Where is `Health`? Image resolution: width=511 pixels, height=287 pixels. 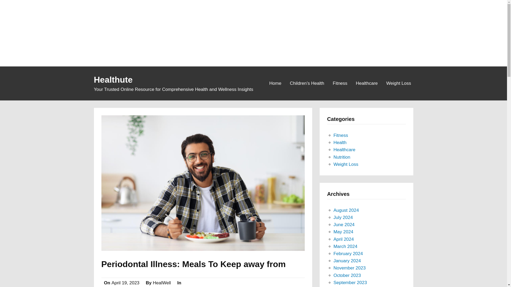 Health is located at coordinates (340, 142).